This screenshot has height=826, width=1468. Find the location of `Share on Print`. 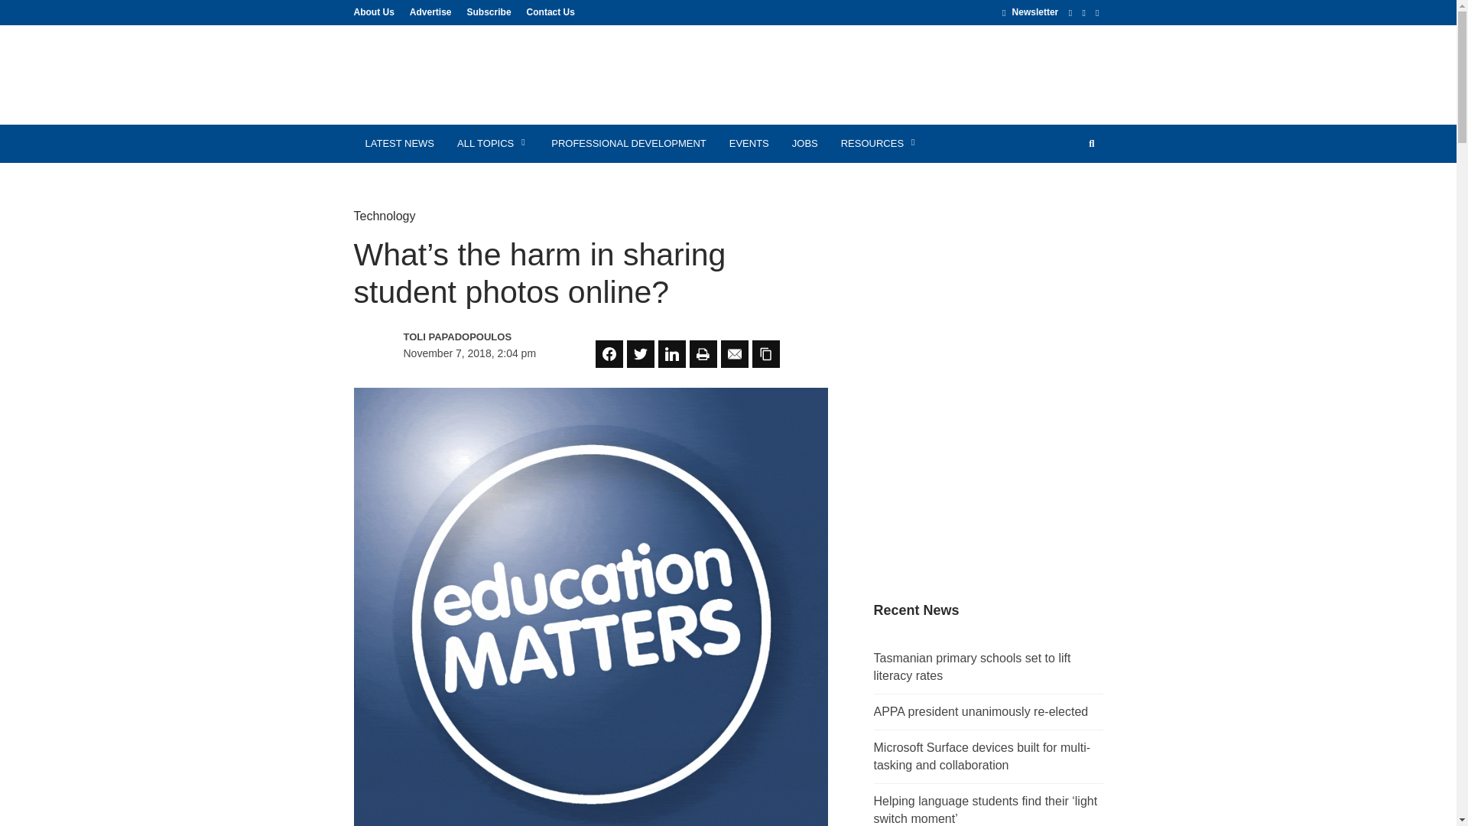

Share on Print is located at coordinates (703, 353).